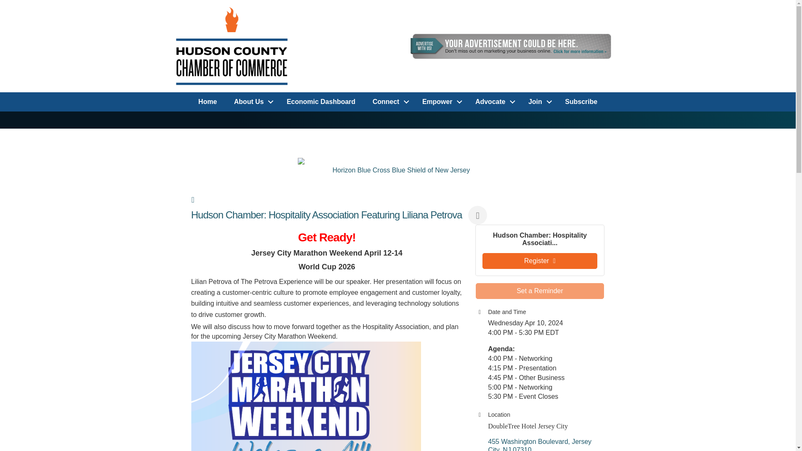 The image size is (802, 451). What do you see at coordinates (321, 102) in the screenshot?
I see `Economic Dashboard` at bounding box center [321, 102].